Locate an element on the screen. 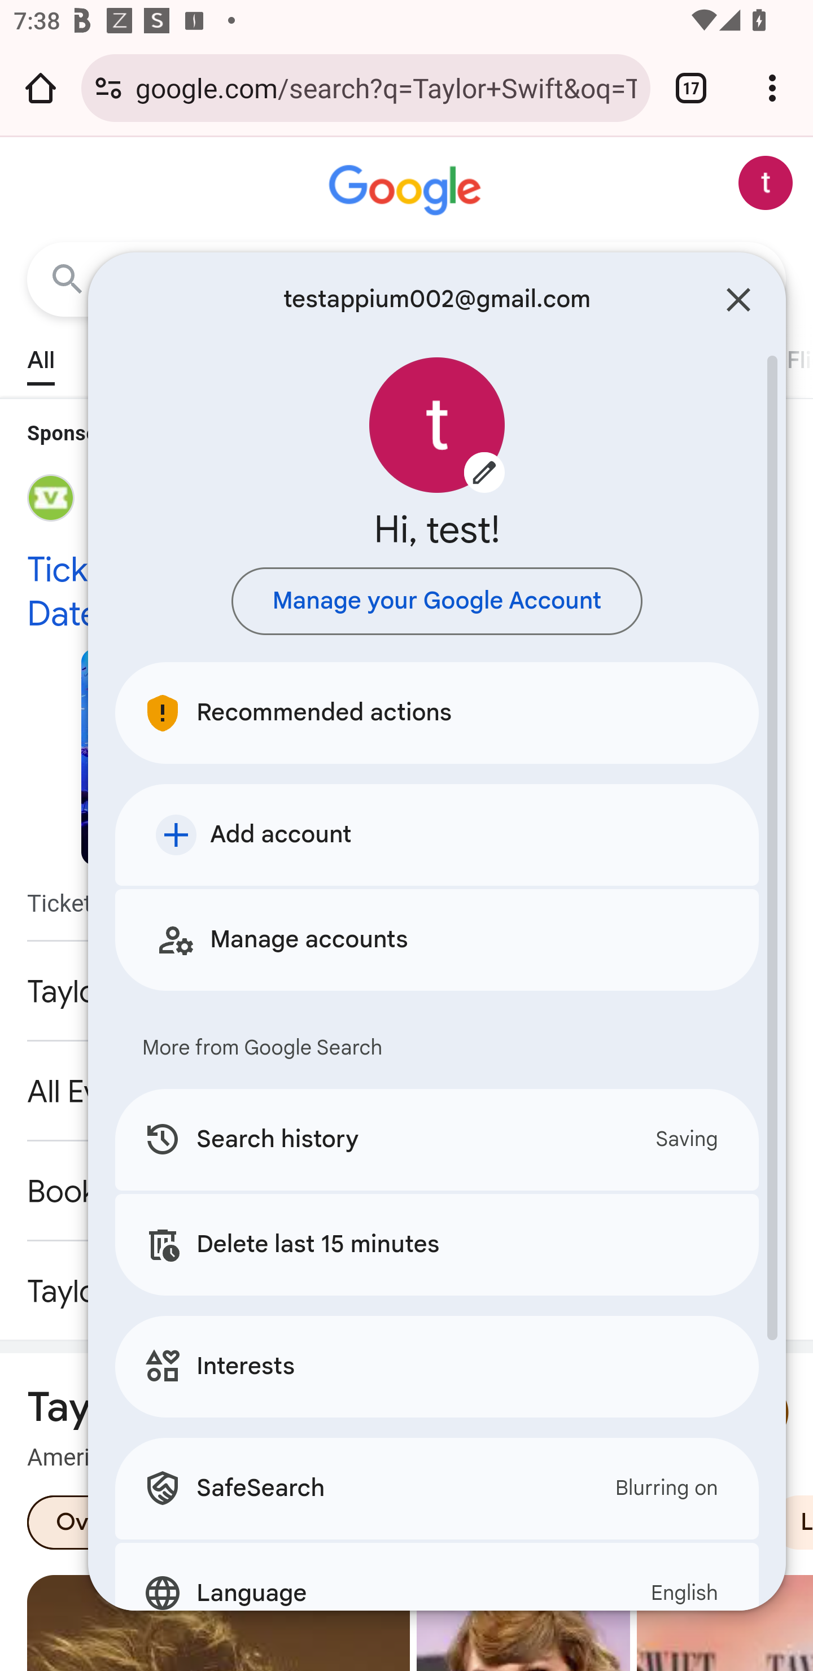 The height and width of the screenshot is (1671, 813). Recommended actions is located at coordinates (437, 712).